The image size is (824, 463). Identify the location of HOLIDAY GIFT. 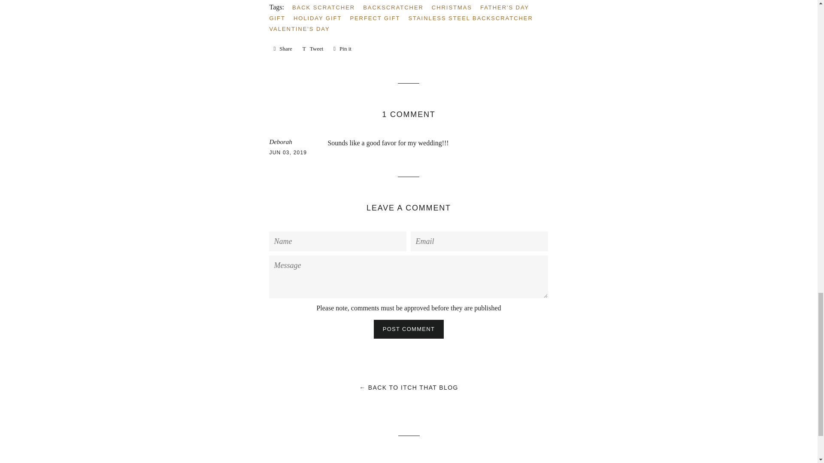
(313, 49).